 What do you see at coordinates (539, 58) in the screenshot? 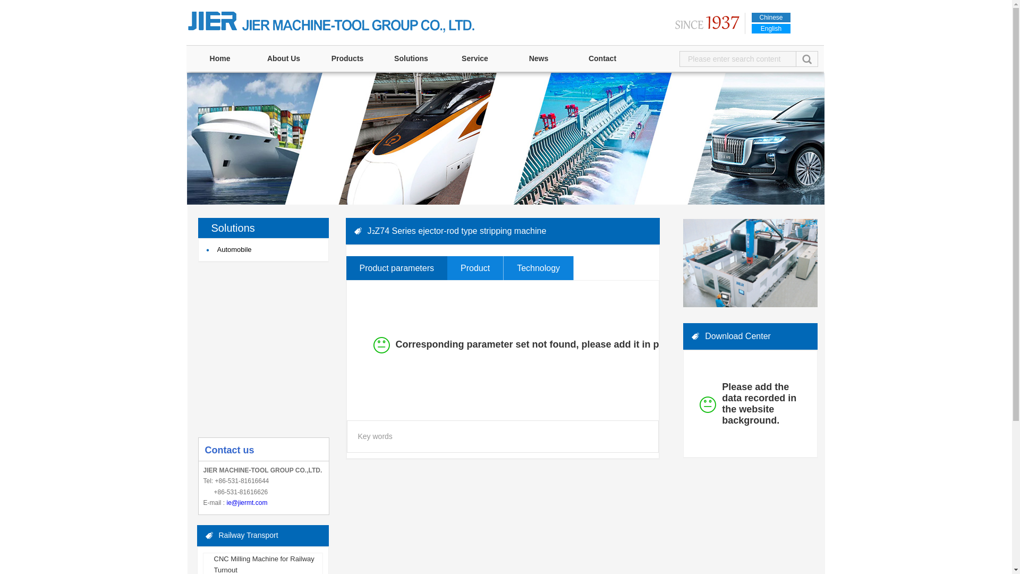
I see `News` at bounding box center [539, 58].